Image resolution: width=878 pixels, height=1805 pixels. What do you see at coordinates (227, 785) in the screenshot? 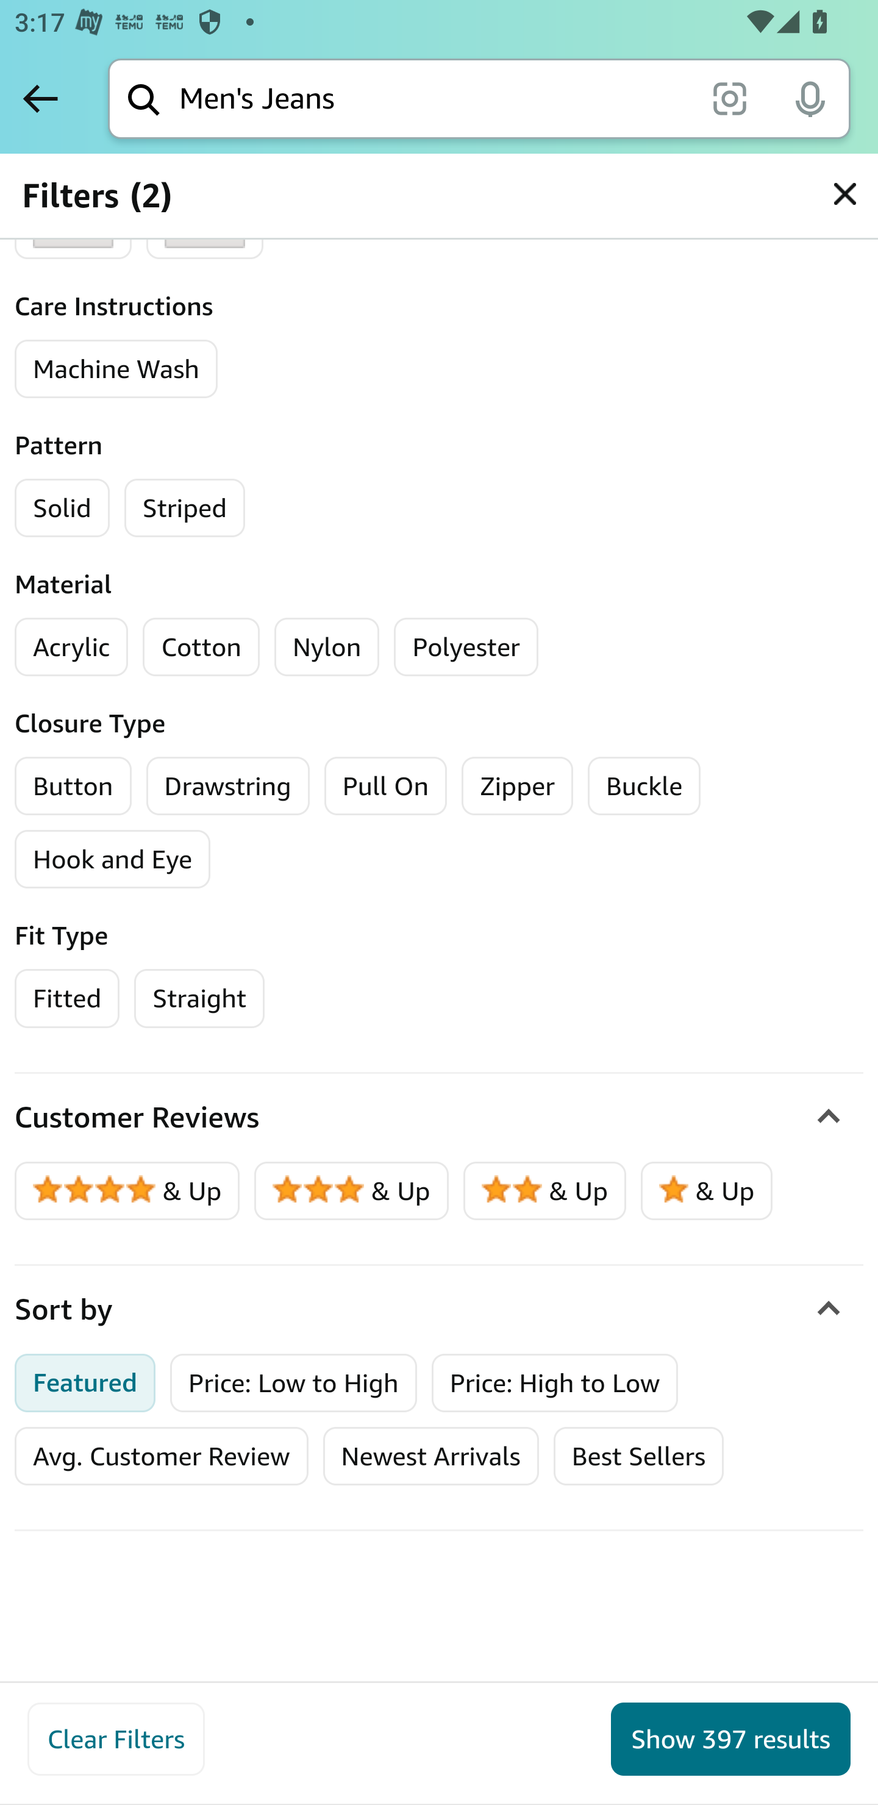
I see `Drawstring` at bounding box center [227, 785].